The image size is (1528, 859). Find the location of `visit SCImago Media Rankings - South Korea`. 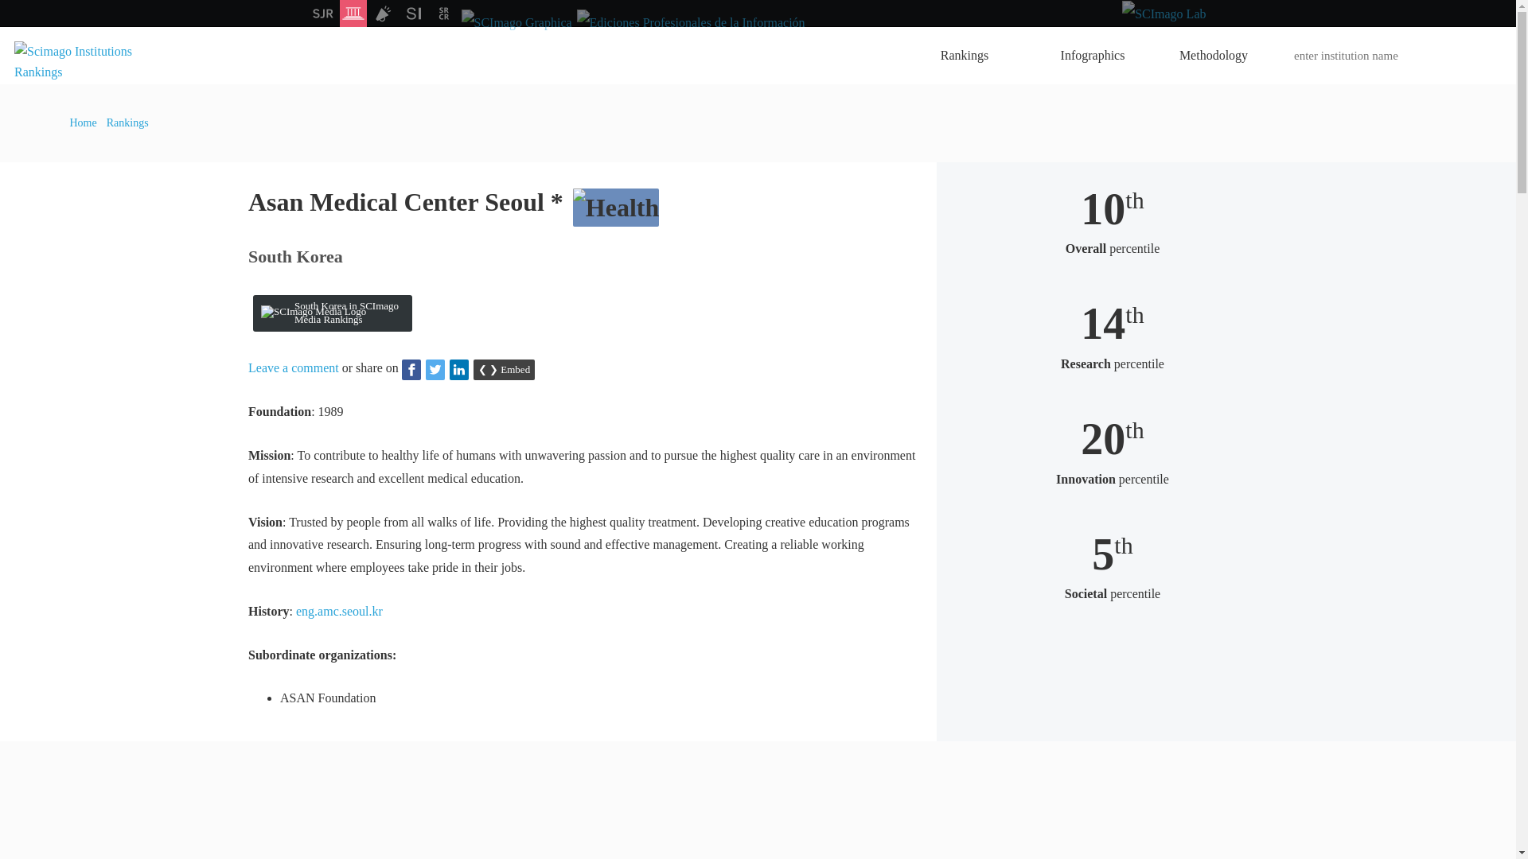

visit SCImago Media Rankings - South Korea is located at coordinates (333, 313).